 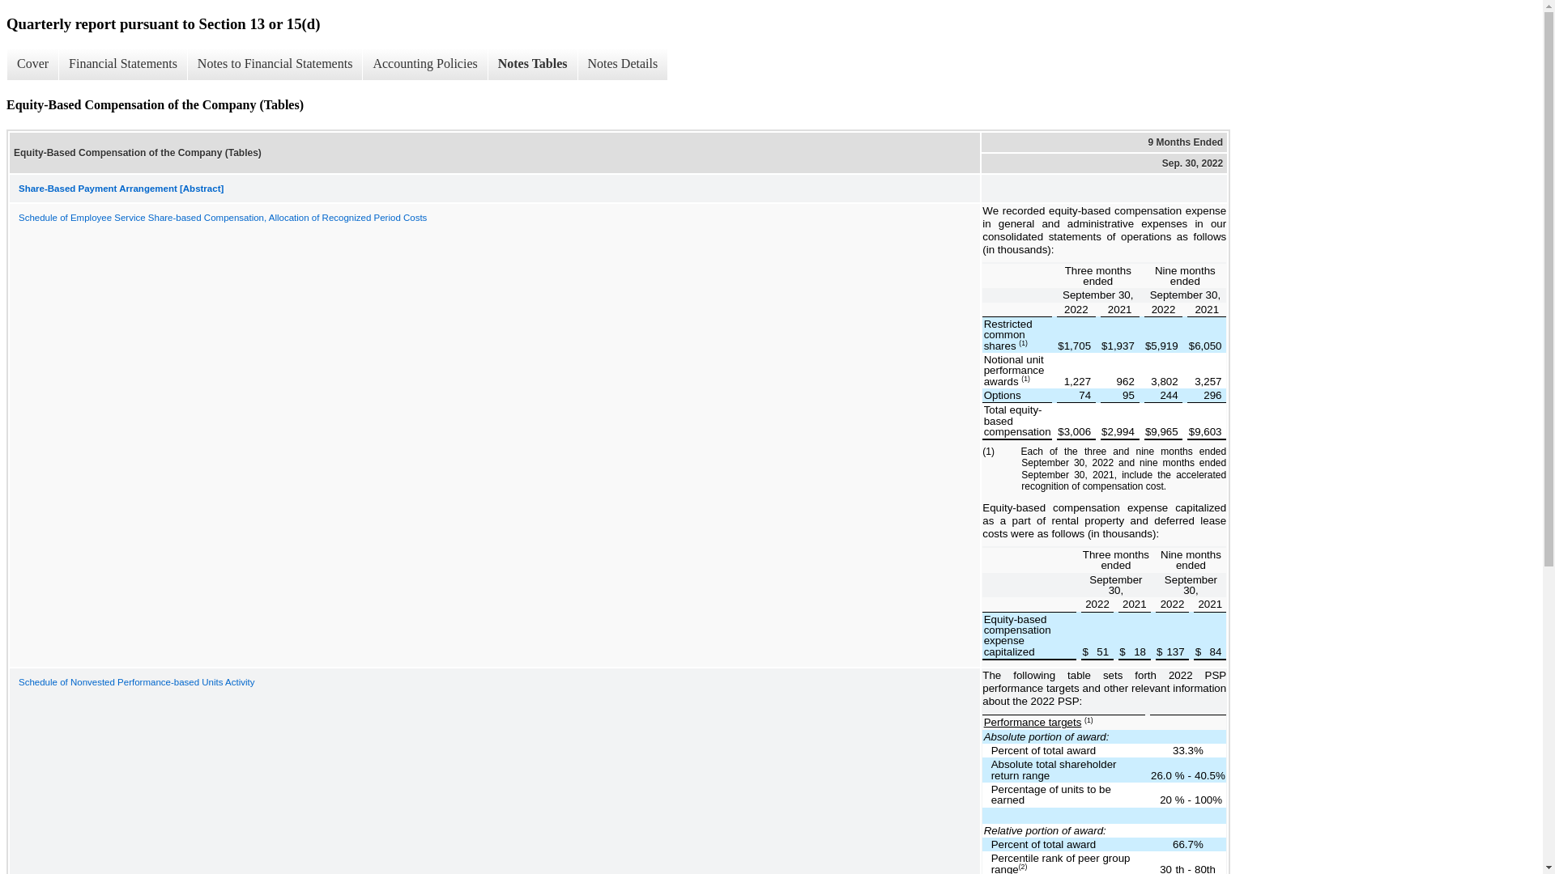 I want to click on Notes to Financial Statements, so click(x=274, y=64).